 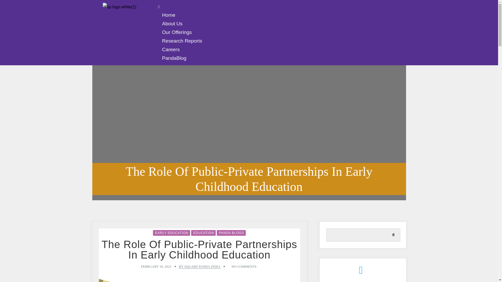 What do you see at coordinates (171, 49) in the screenshot?
I see `Careers` at bounding box center [171, 49].